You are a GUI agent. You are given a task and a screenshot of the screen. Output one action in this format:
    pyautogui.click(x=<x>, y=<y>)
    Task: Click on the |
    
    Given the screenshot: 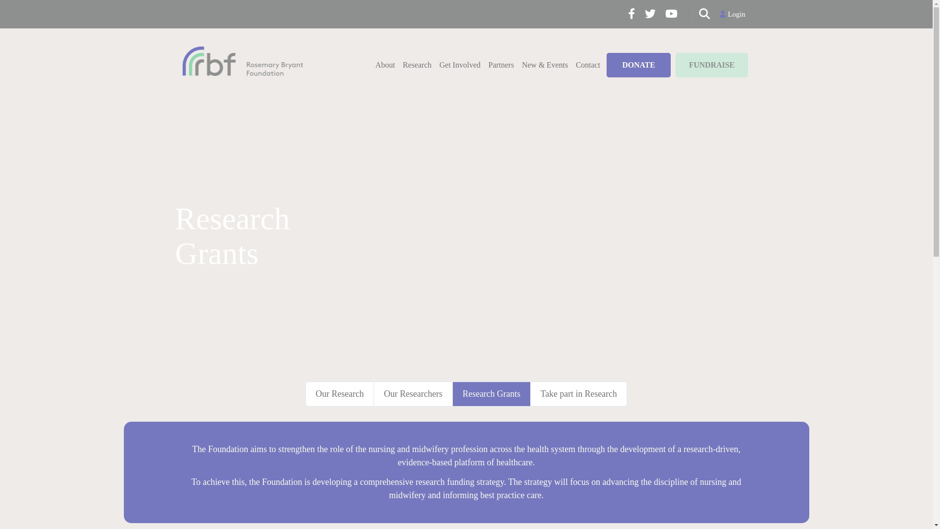 What is the action you would take?
    pyautogui.click(x=688, y=14)
    